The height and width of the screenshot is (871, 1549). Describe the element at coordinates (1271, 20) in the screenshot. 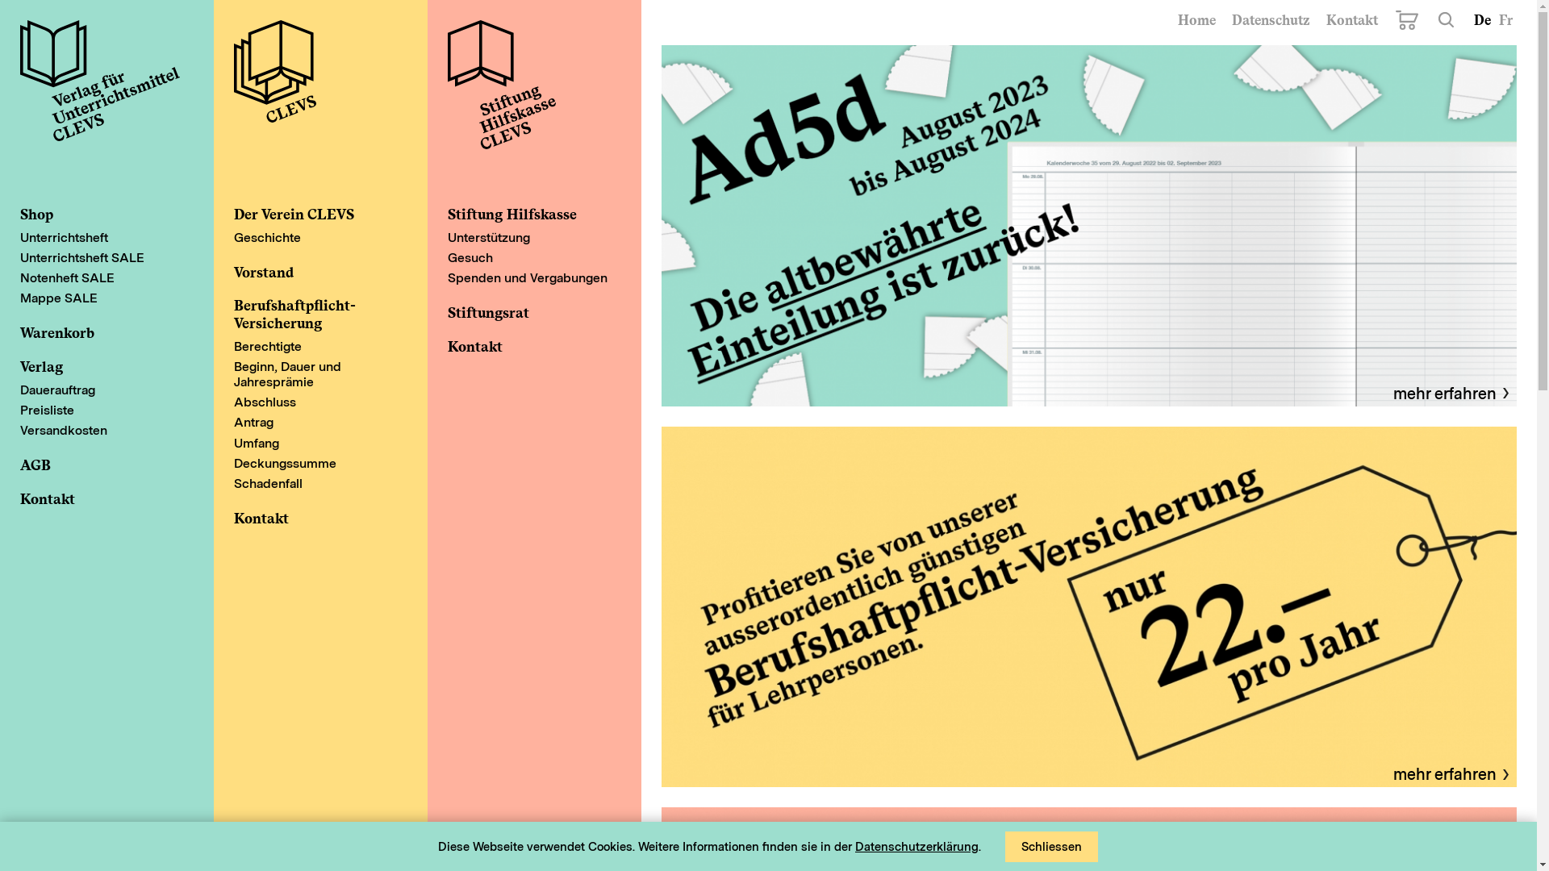

I see `Datenschutz` at that location.